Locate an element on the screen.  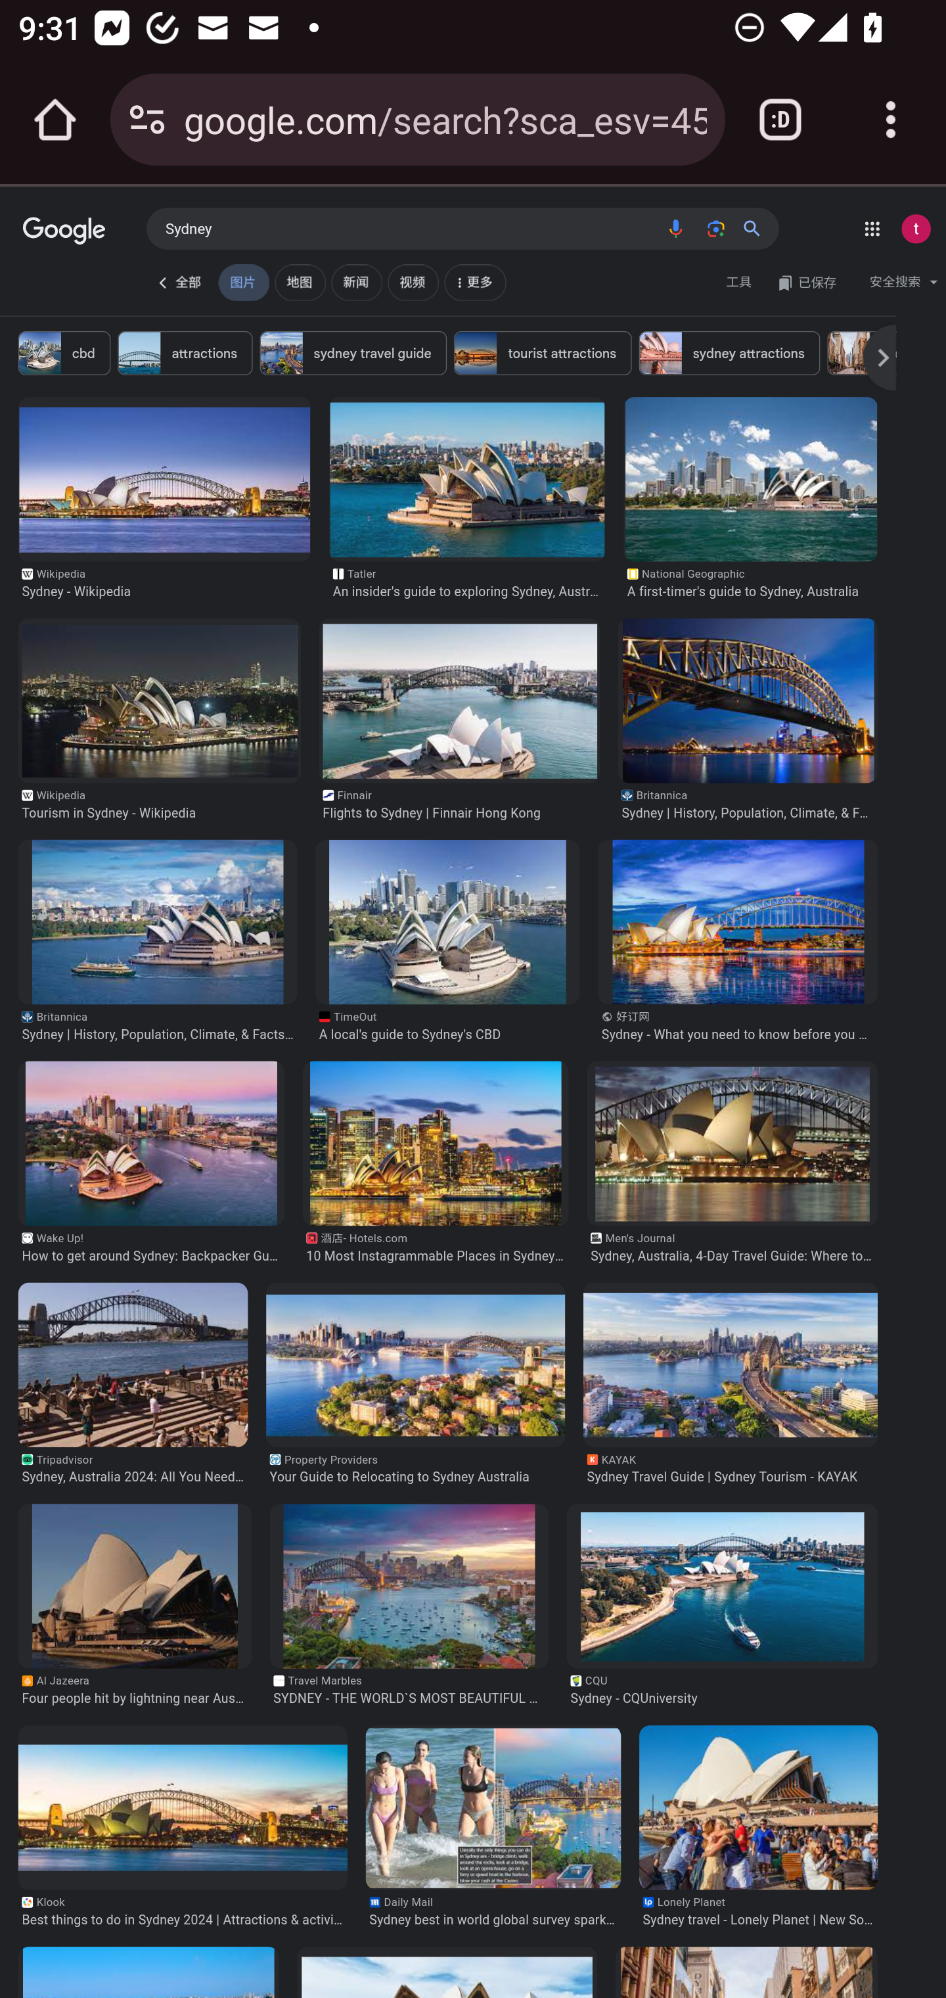
视频 is located at coordinates (414, 283).